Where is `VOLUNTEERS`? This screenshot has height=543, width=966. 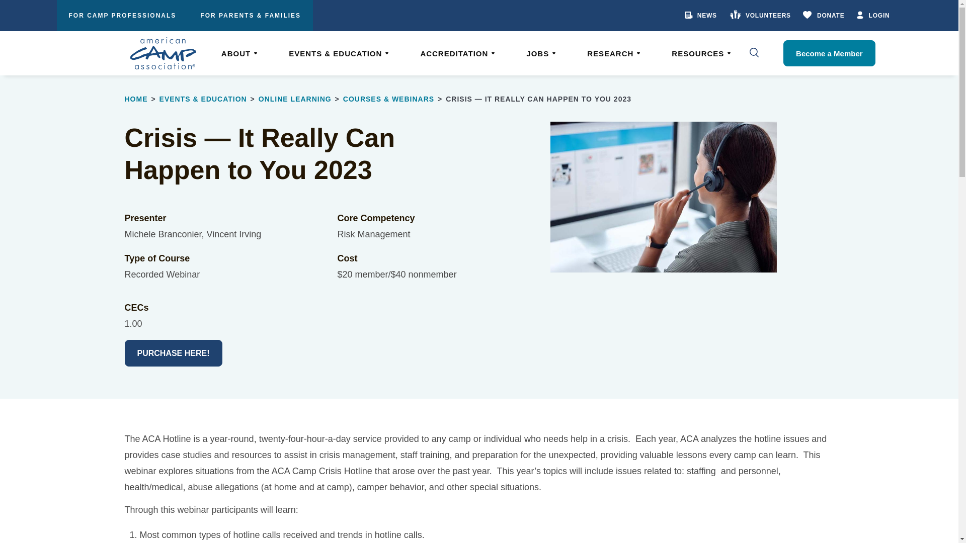 VOLUNTEERS is located at coordinates (766, 15).